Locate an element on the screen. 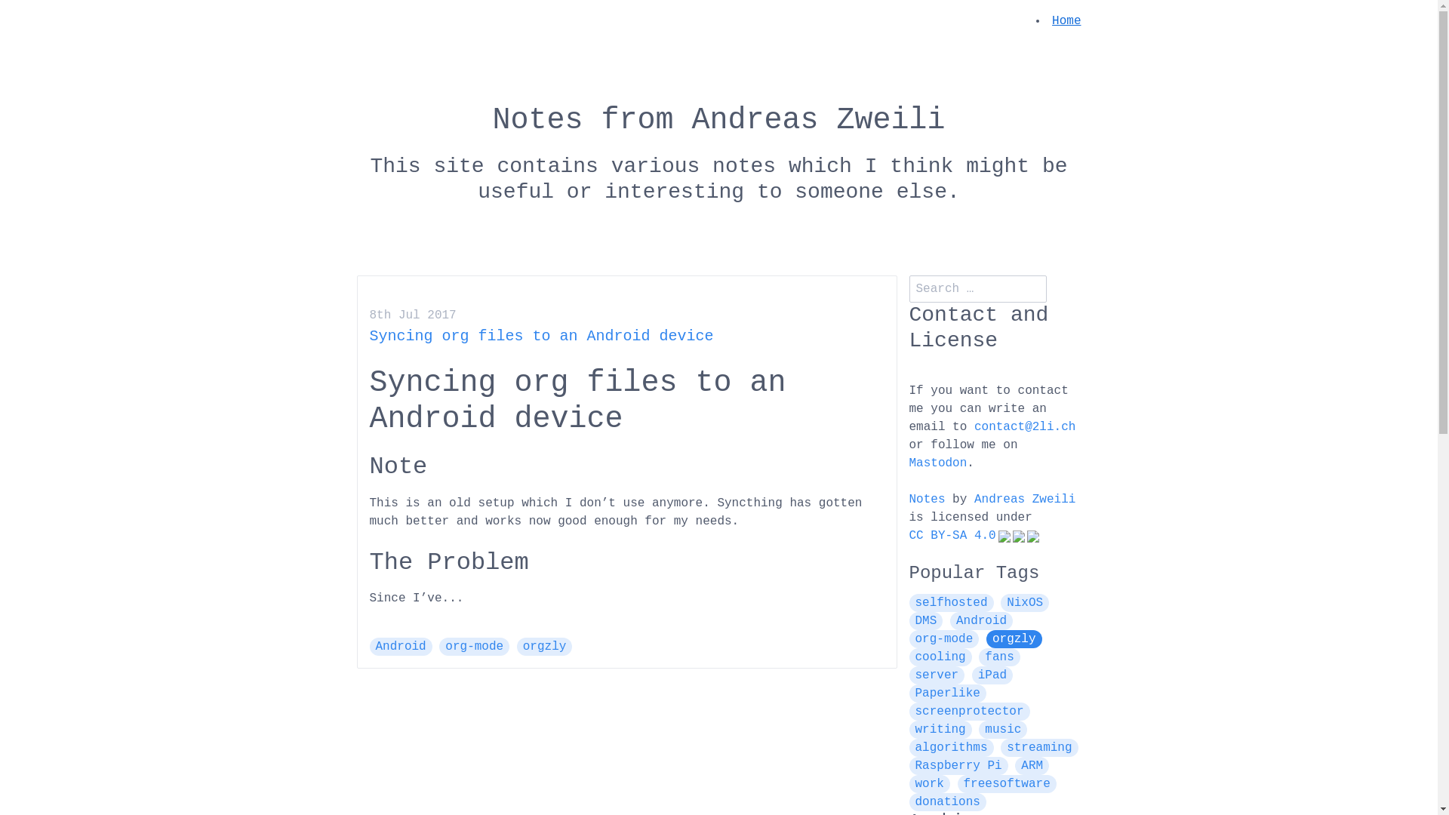 The width and height of the screenshot is (1449, 815). music is located at coordinates (1003, 730).